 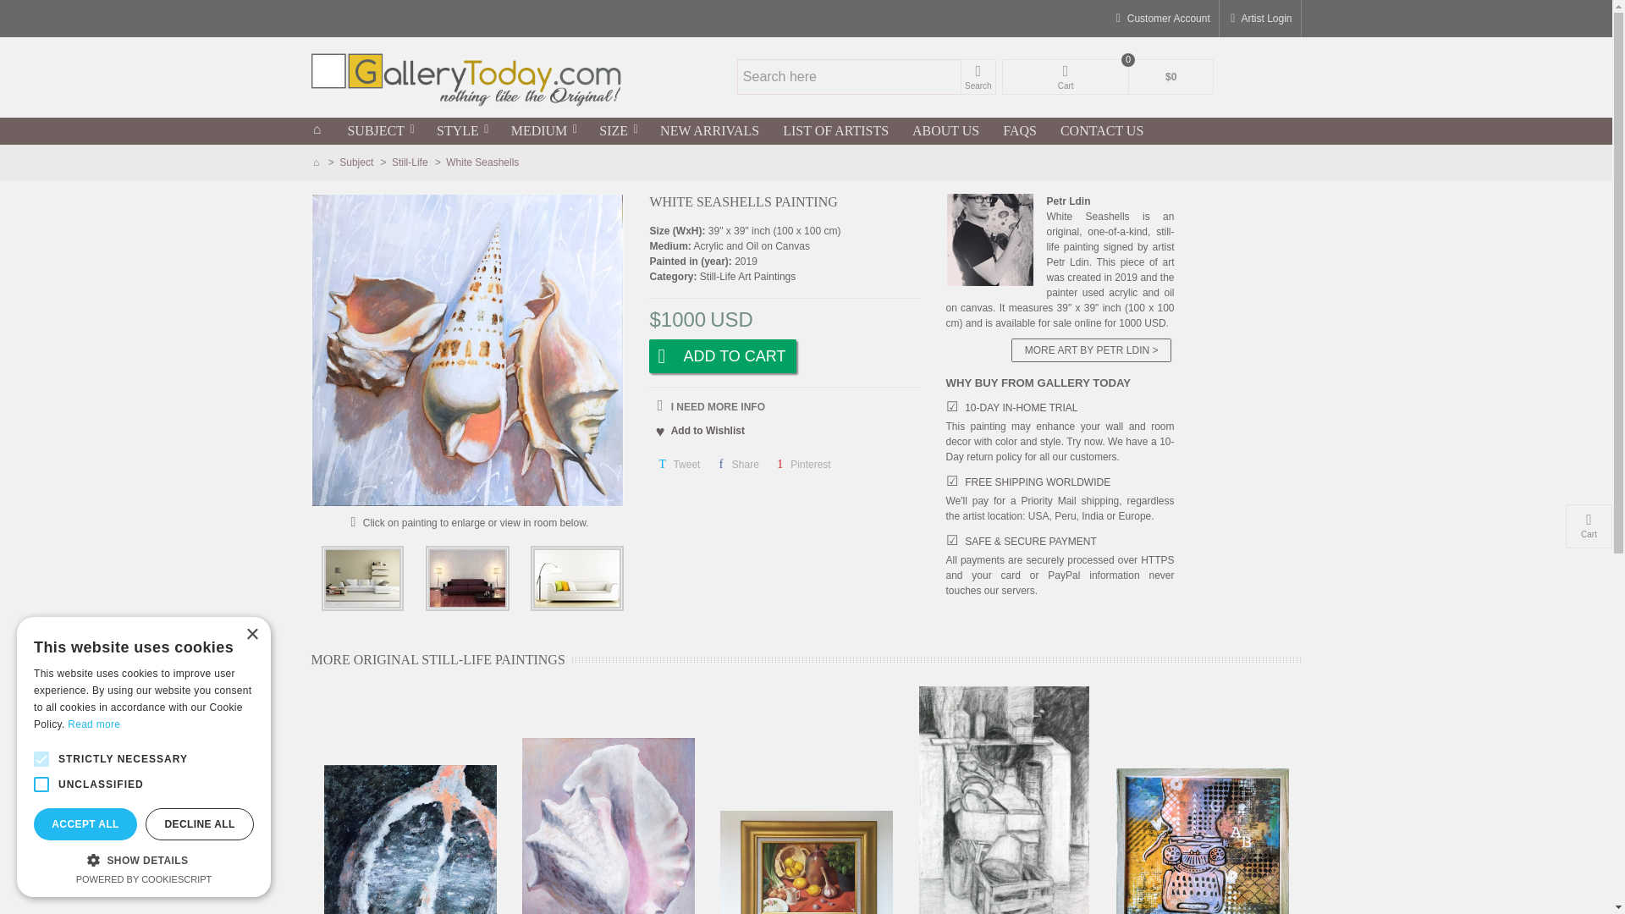 I want to click on SUBJECT, so click(x=379, y=130).